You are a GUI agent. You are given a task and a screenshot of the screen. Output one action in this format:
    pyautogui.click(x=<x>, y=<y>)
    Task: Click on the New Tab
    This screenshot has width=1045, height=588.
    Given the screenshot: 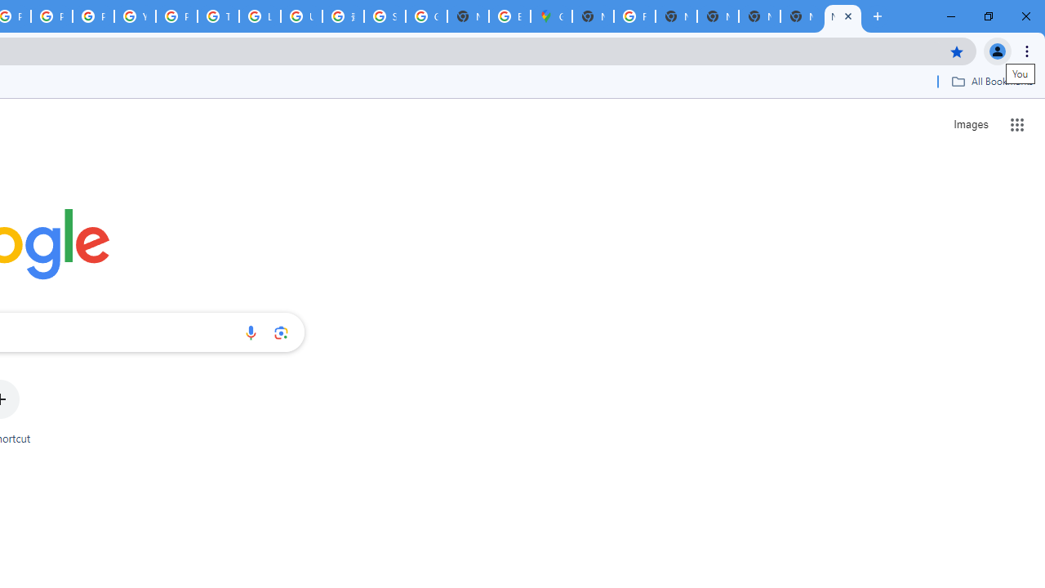 What is the action you would take?
    pyautogui.click(x=593, y=16)
    